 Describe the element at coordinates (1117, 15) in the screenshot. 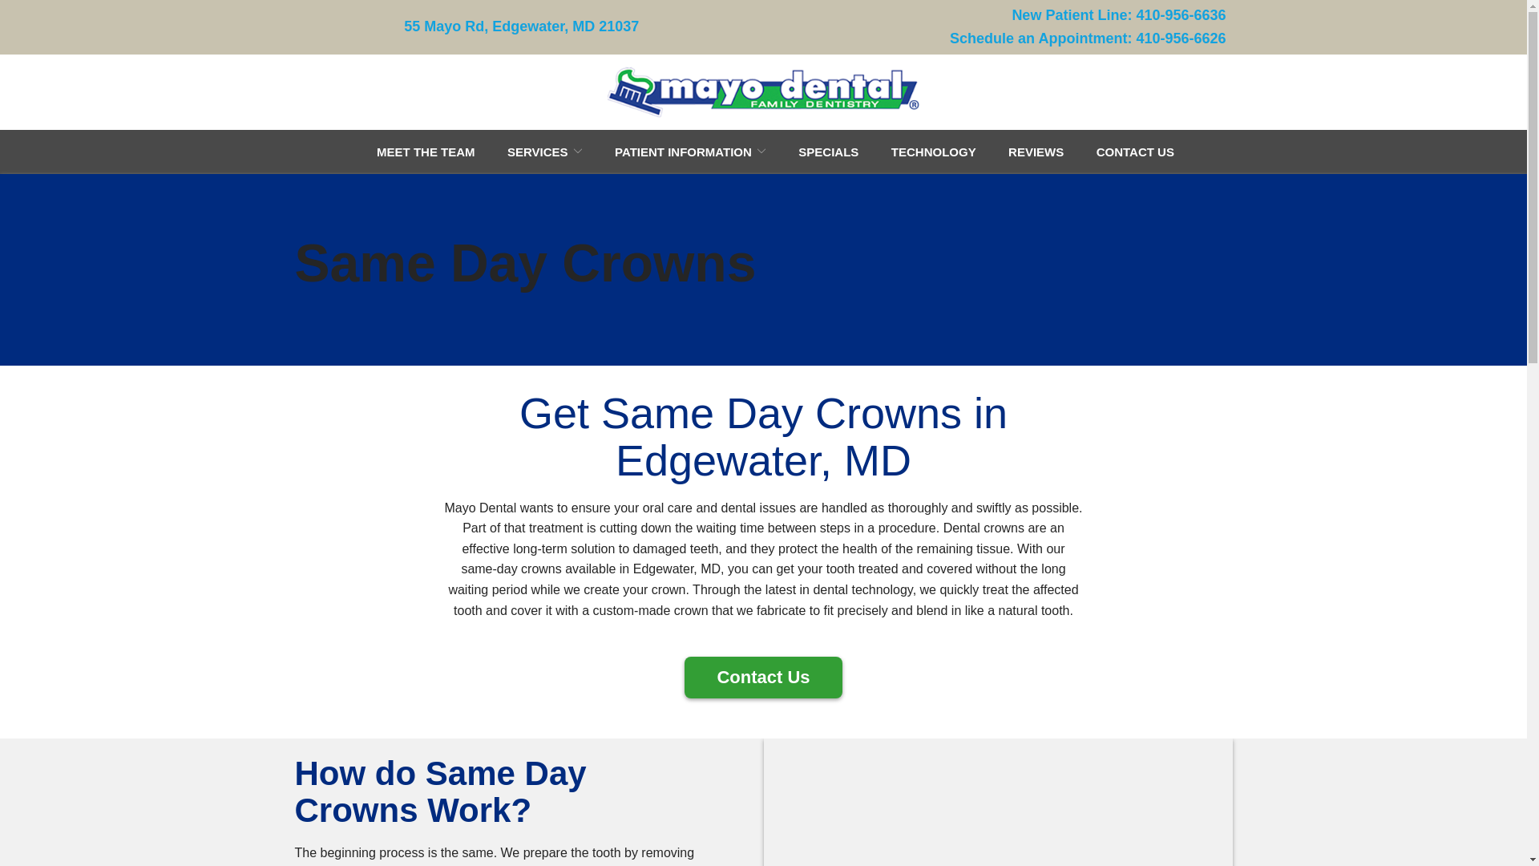

I see `New Patient Line: 410-956-6636` at that location.